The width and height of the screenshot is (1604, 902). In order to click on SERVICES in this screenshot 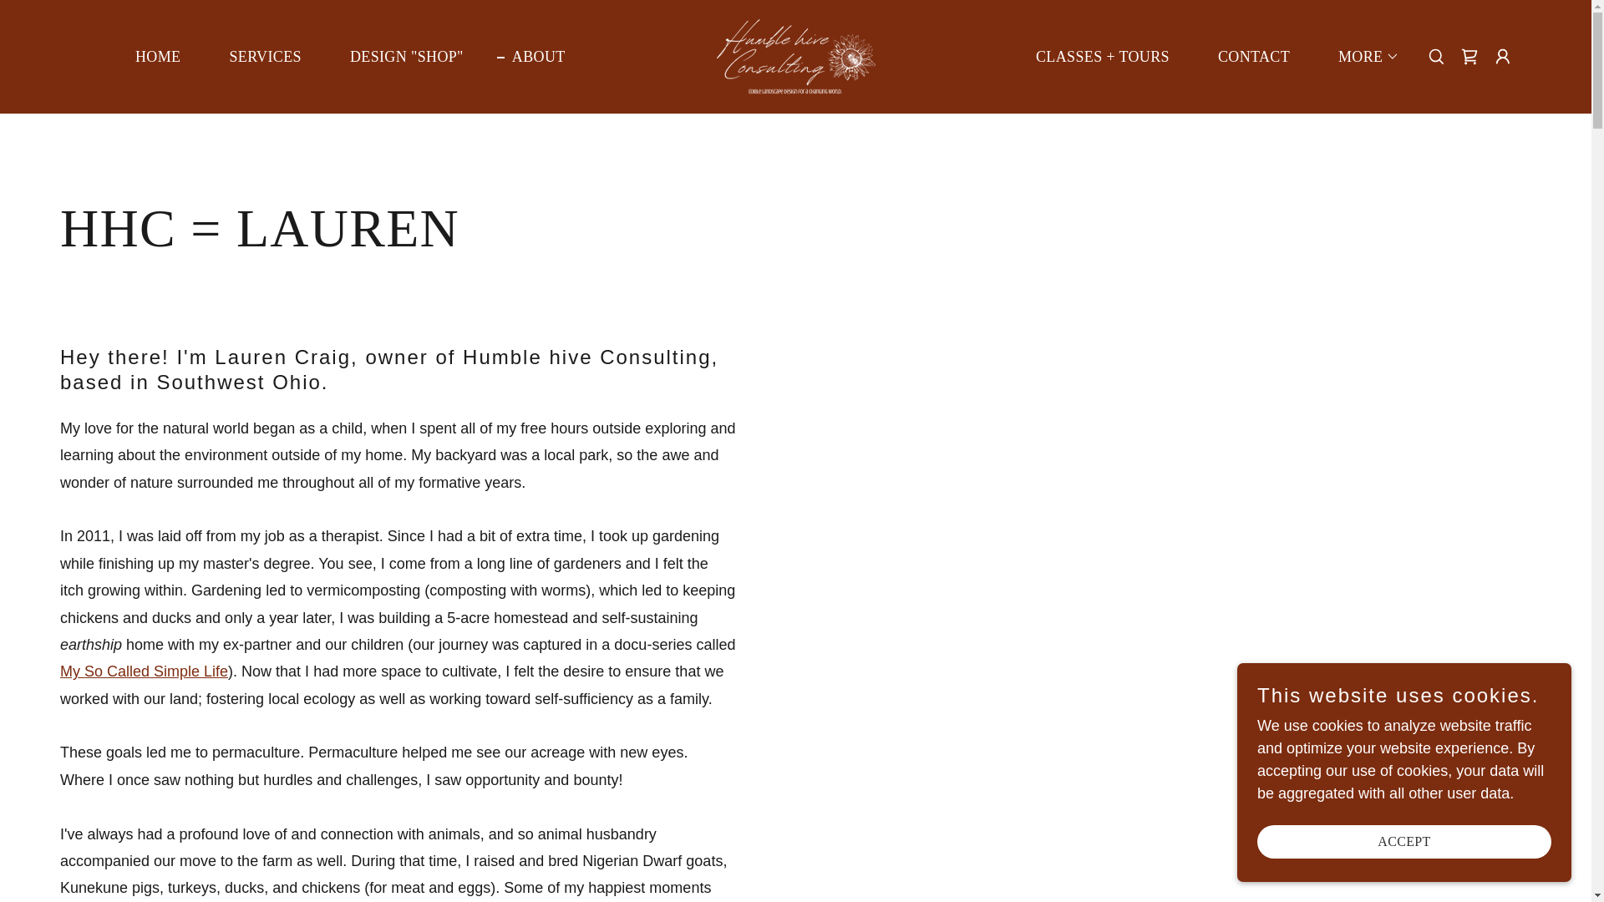, I will do `click(257, 57)`.